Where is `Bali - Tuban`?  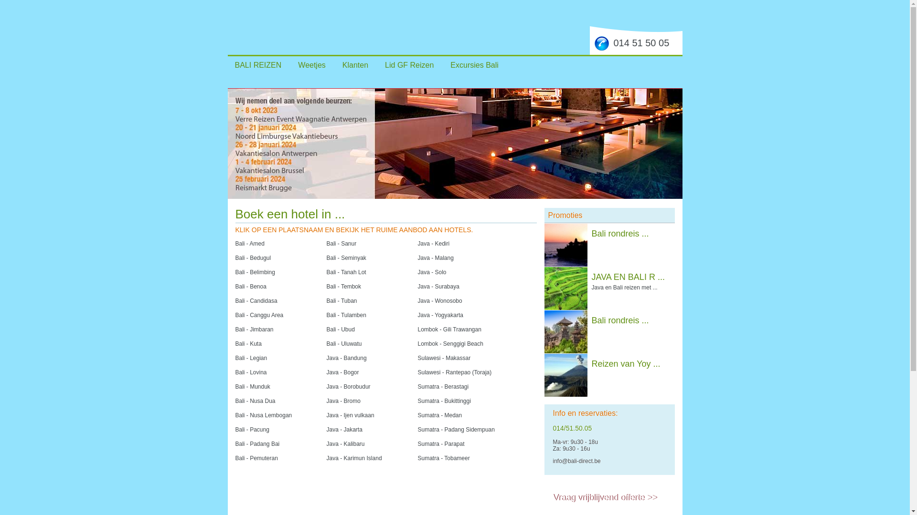 Bali - Tuban is located at coordinates (342, 300).